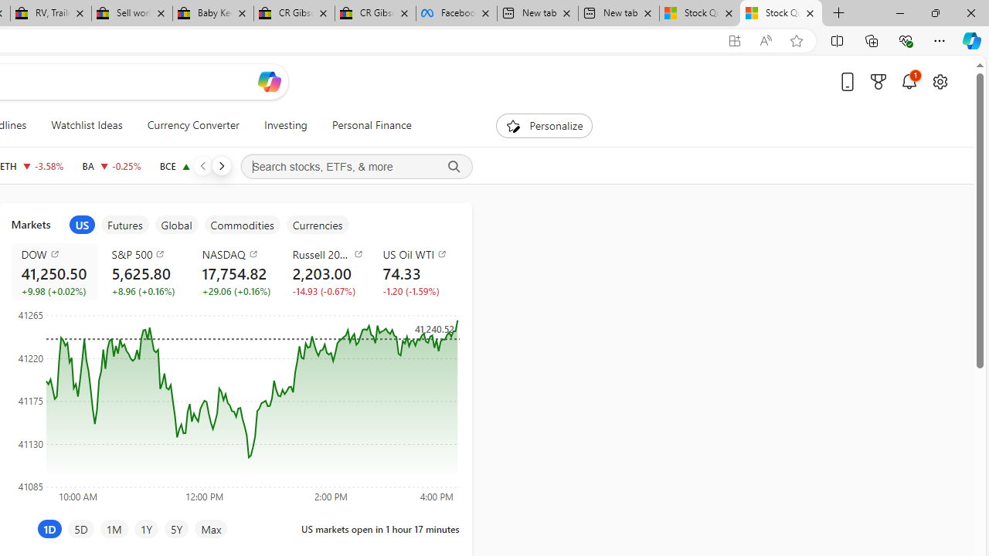 Image resolution: width=989 pixels, height=556 pixels. Describe the element at coordinates (879, 81) in the screenshot. I see `Microsoft rewards` at that location.